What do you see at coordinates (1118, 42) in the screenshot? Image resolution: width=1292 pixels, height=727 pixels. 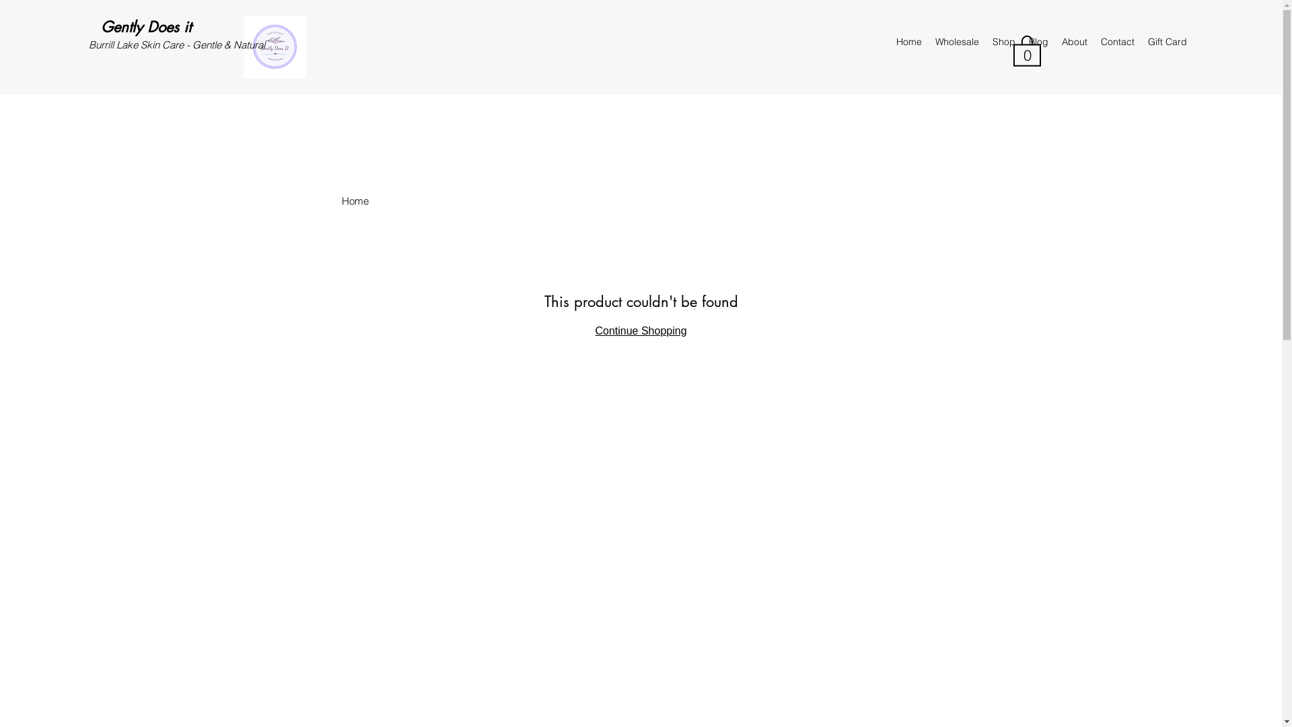 I see `Contact` at bounding box center [1118, 42].